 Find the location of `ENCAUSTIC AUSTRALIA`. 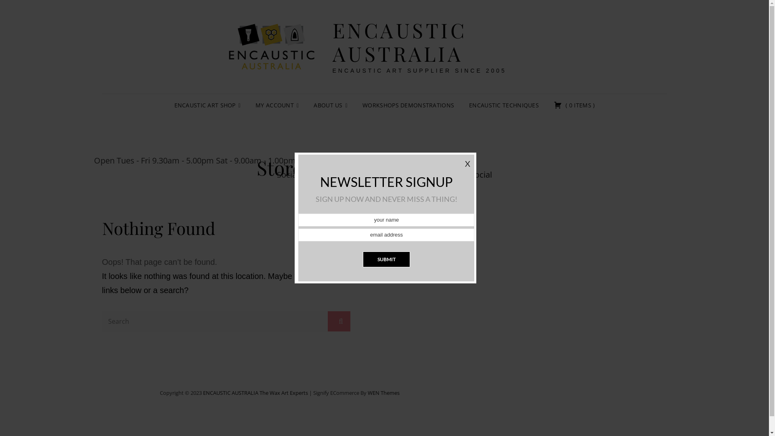

ENCAUSTIC AUSTRALIA is located at coordinates (230, 393).